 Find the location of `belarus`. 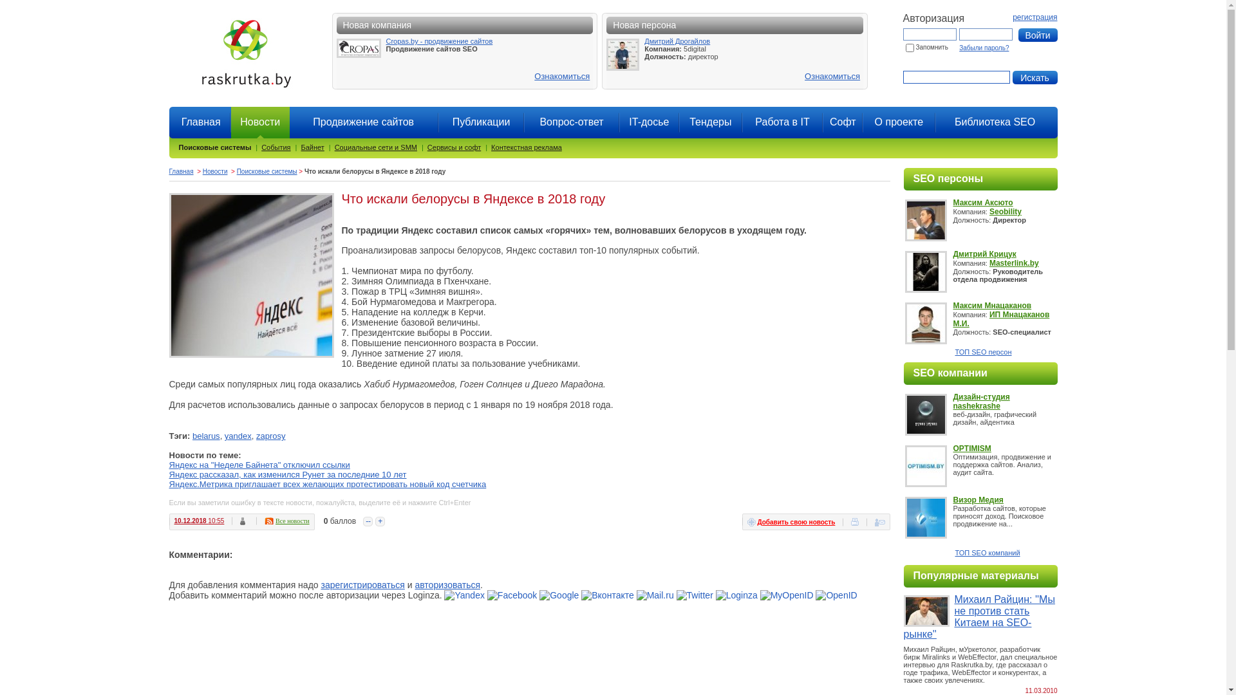

belarus is located at coordinates (206, 436).